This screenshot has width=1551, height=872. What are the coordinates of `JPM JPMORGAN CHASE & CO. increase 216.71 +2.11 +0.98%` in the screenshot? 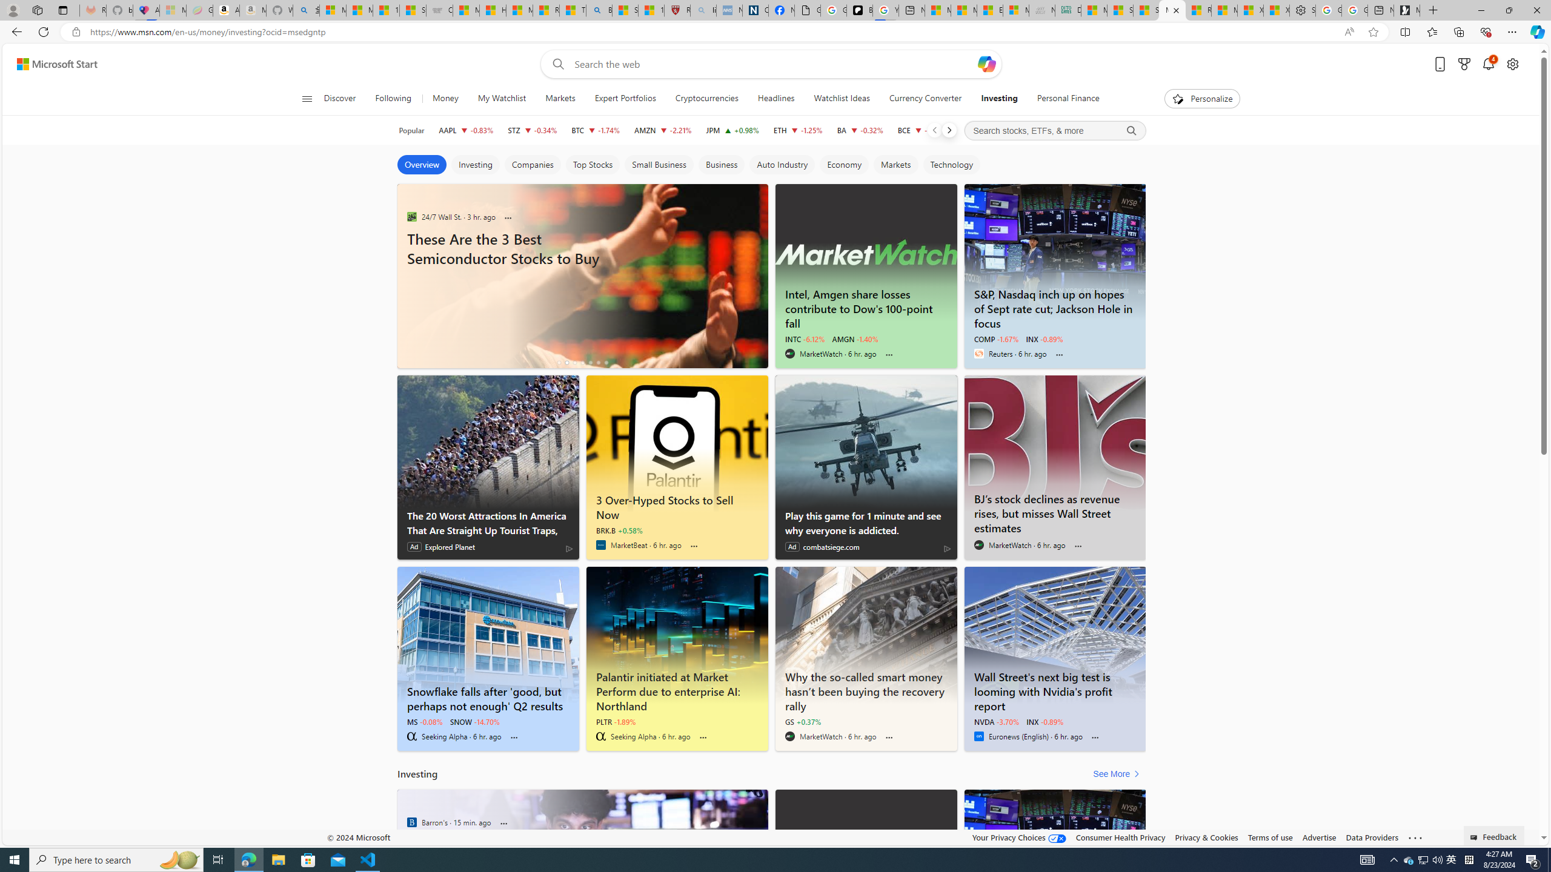 It's located at (732, 130).